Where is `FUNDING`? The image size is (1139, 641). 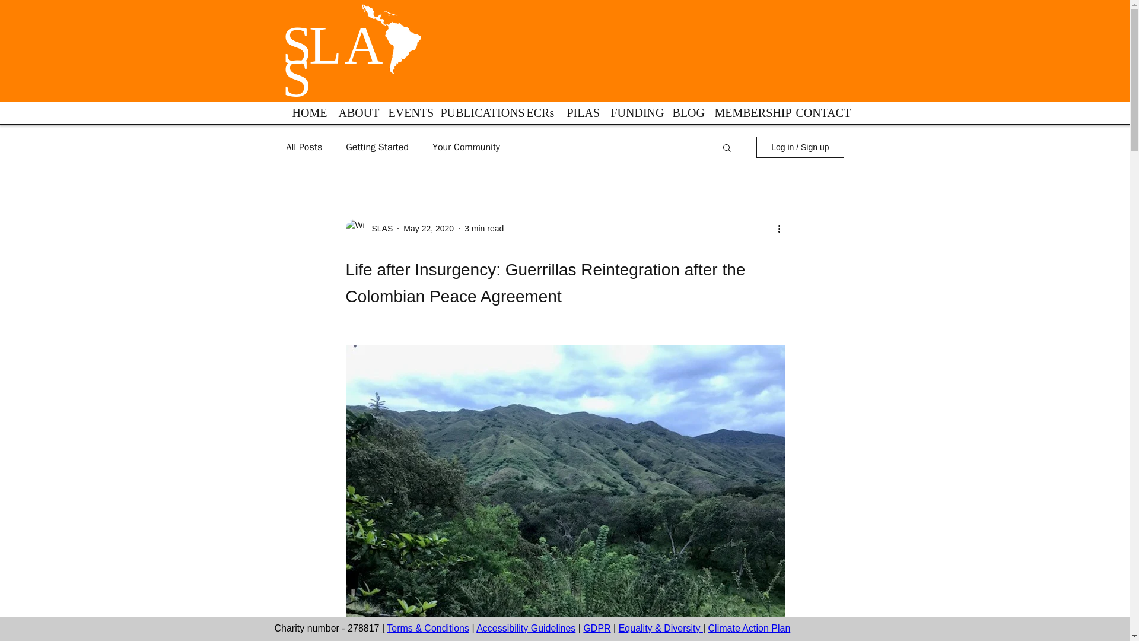 FUNDING is located at coordinates (632, 116).